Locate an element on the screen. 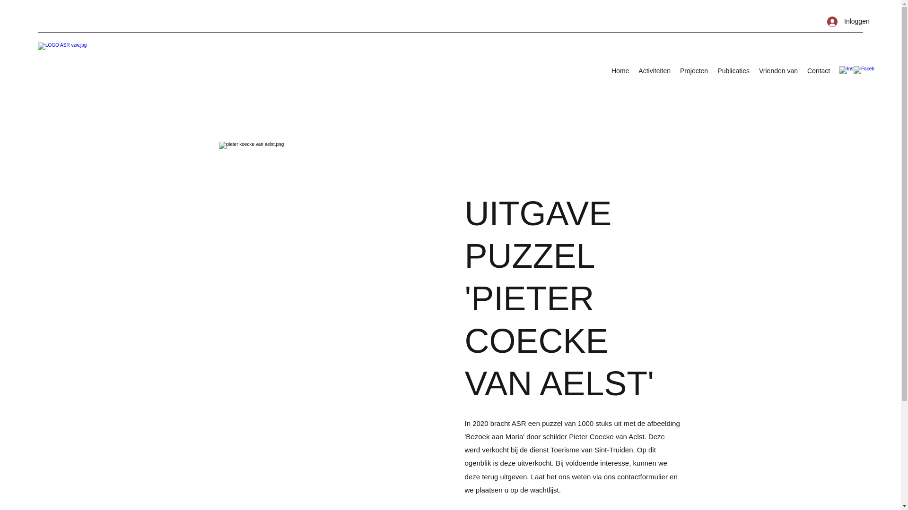 The height and width of the screenshot is (510, 908). Inloggen is located at coordinates (842, 22).